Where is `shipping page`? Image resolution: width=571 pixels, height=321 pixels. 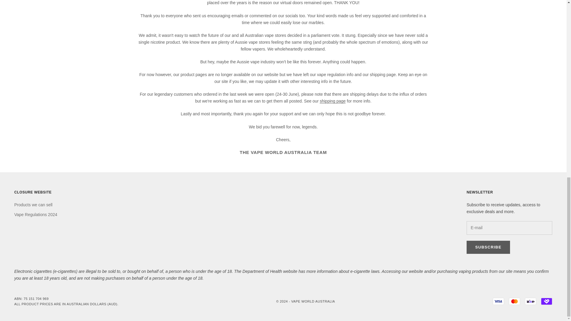 shipping page is located at coordinates (332, 101).